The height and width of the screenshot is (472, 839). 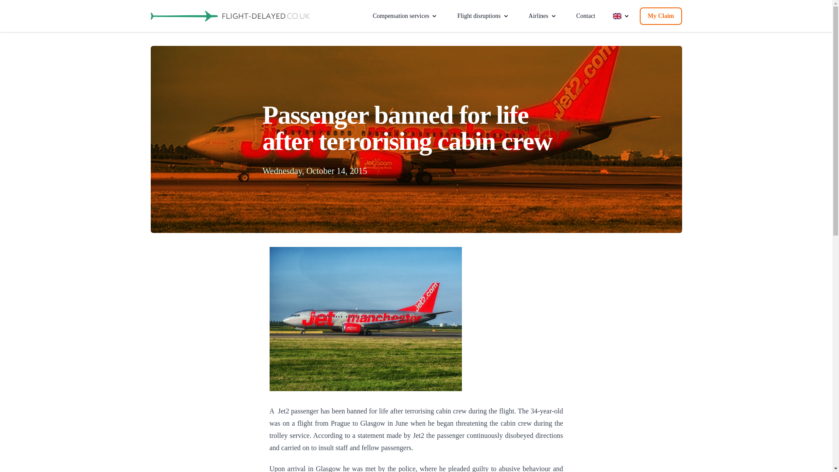 I want to click on My Claim, so click(x=660, y=16).